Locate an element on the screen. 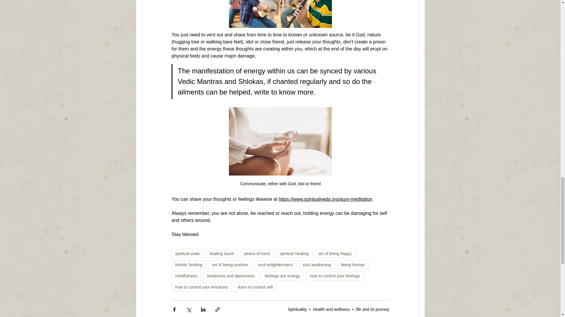  spiritual healing is located at coordinates (294, 254).